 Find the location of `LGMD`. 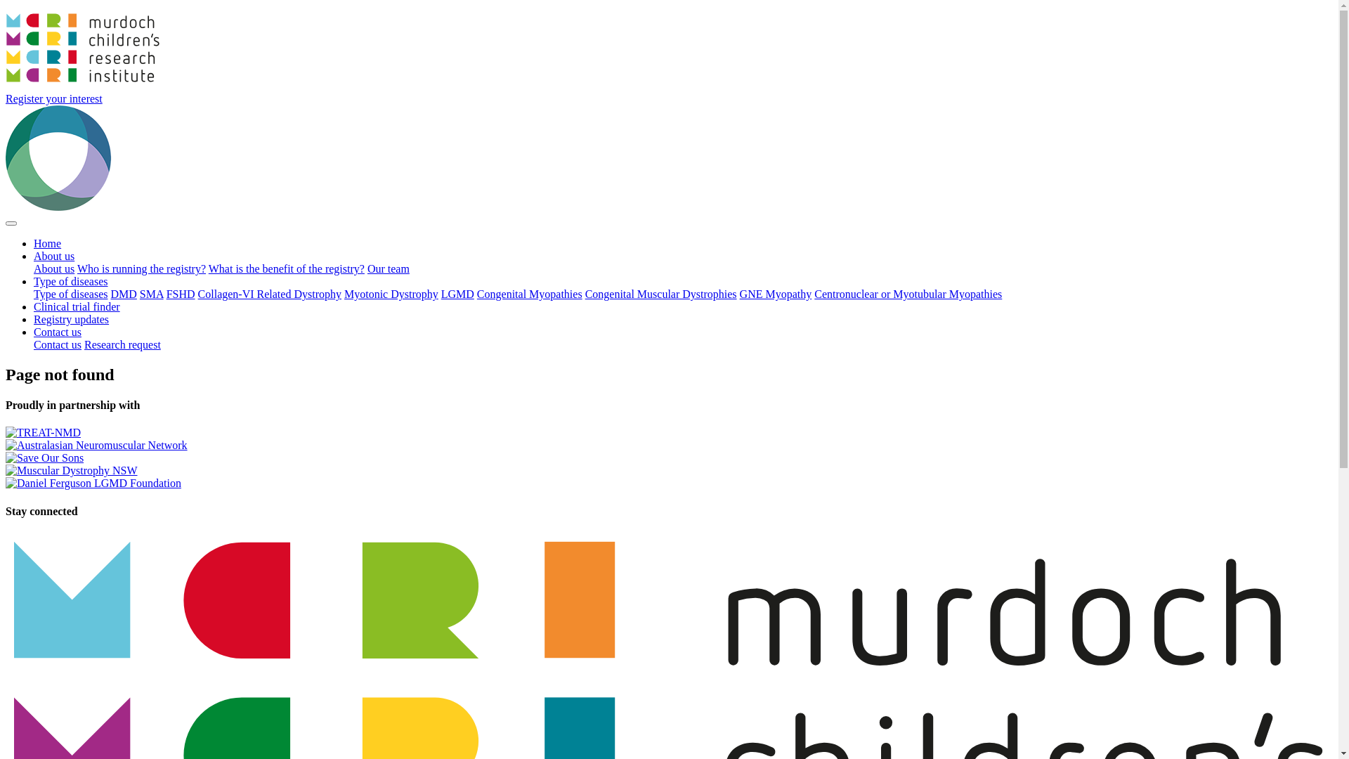

LGMD is located at coordinates (458, 294).